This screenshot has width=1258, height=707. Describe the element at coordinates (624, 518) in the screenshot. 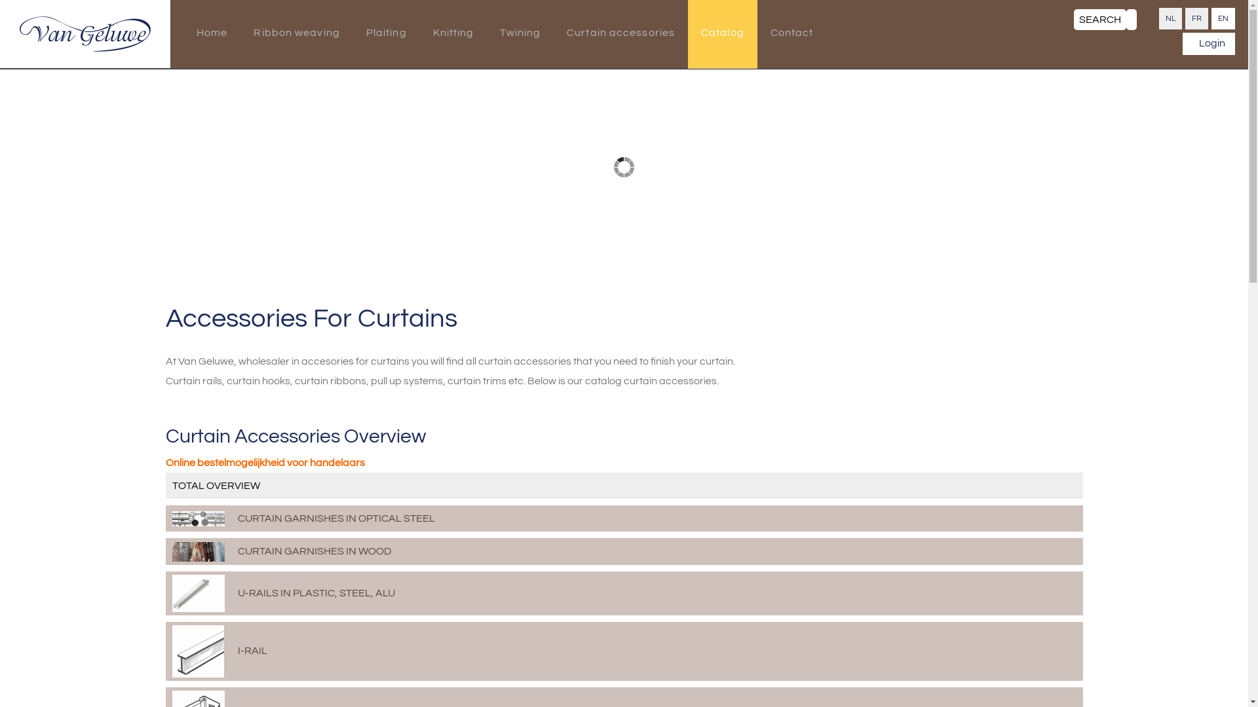

I see `CURTAIN GARNISHES IN OPTICAL STEEL` at that location.